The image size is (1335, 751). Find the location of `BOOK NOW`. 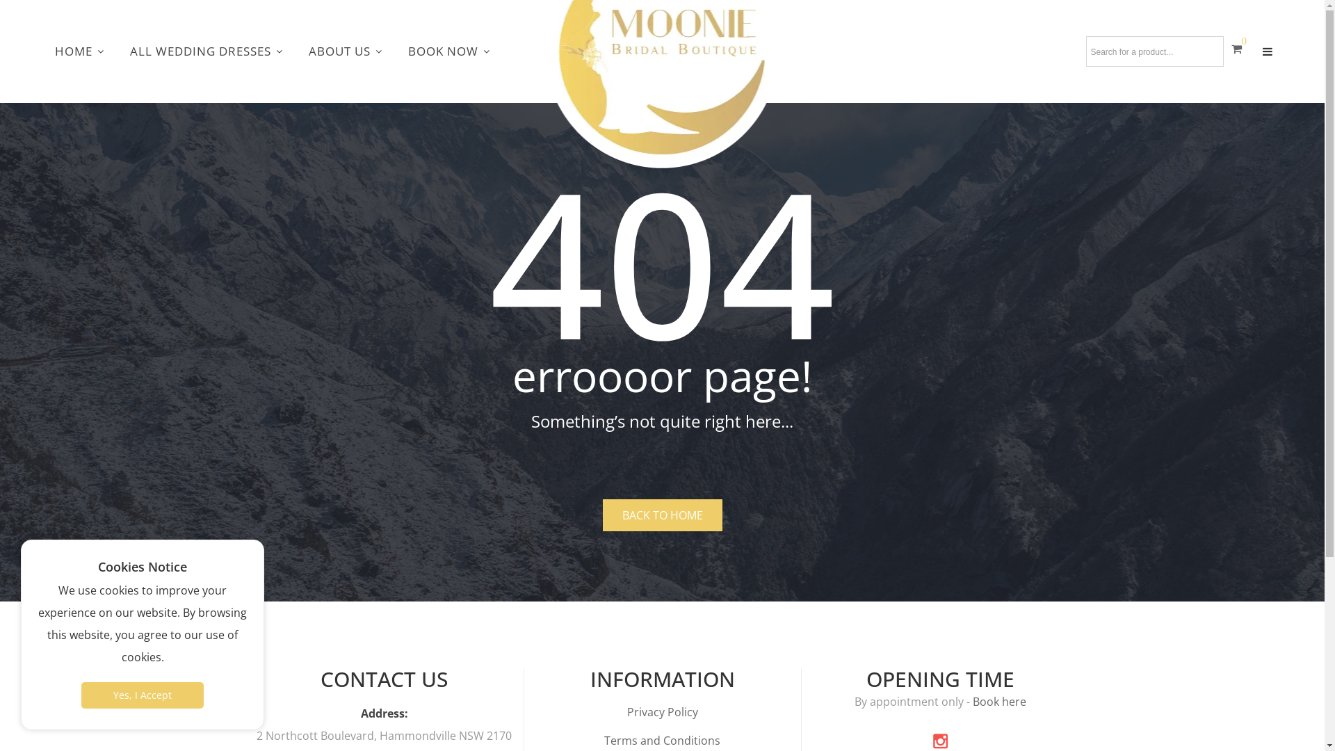

BOOK NOW is located at coordinates (449, 51).